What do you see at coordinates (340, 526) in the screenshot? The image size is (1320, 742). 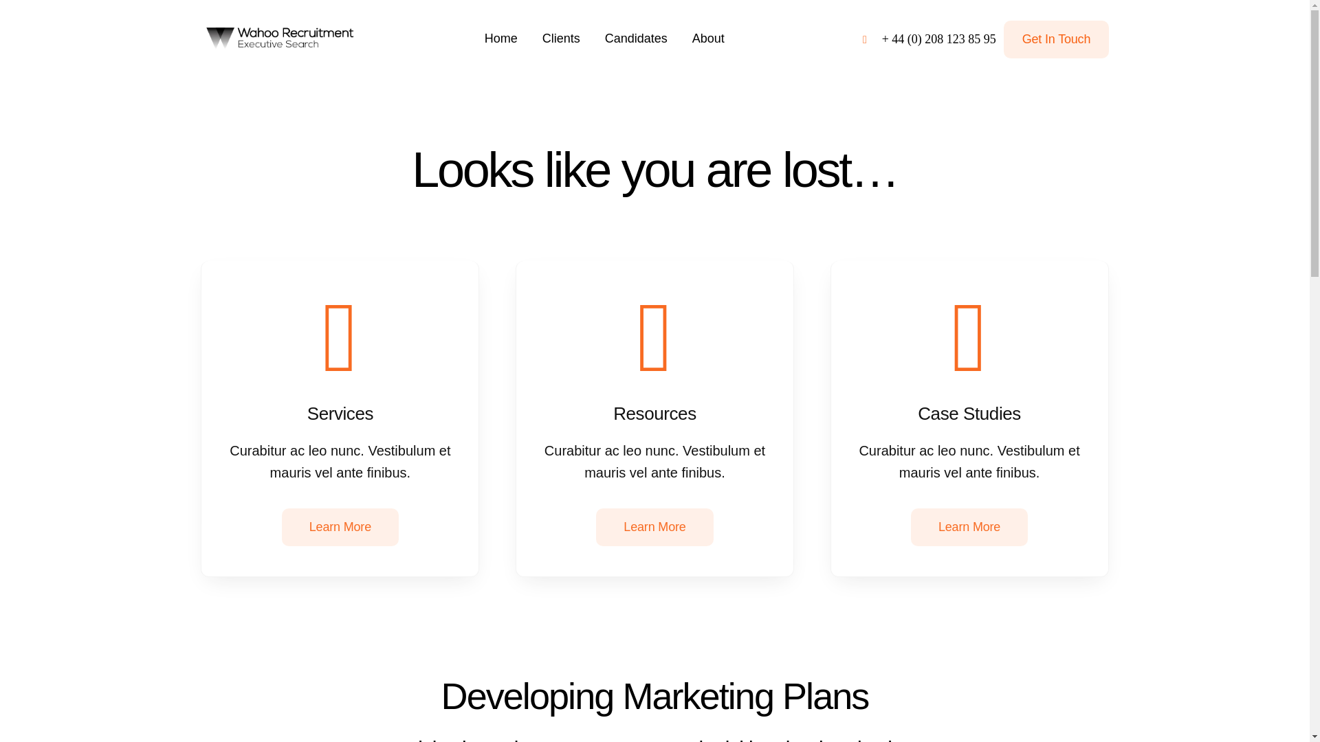 I see `Learn More` at bounding box center [340, 526].